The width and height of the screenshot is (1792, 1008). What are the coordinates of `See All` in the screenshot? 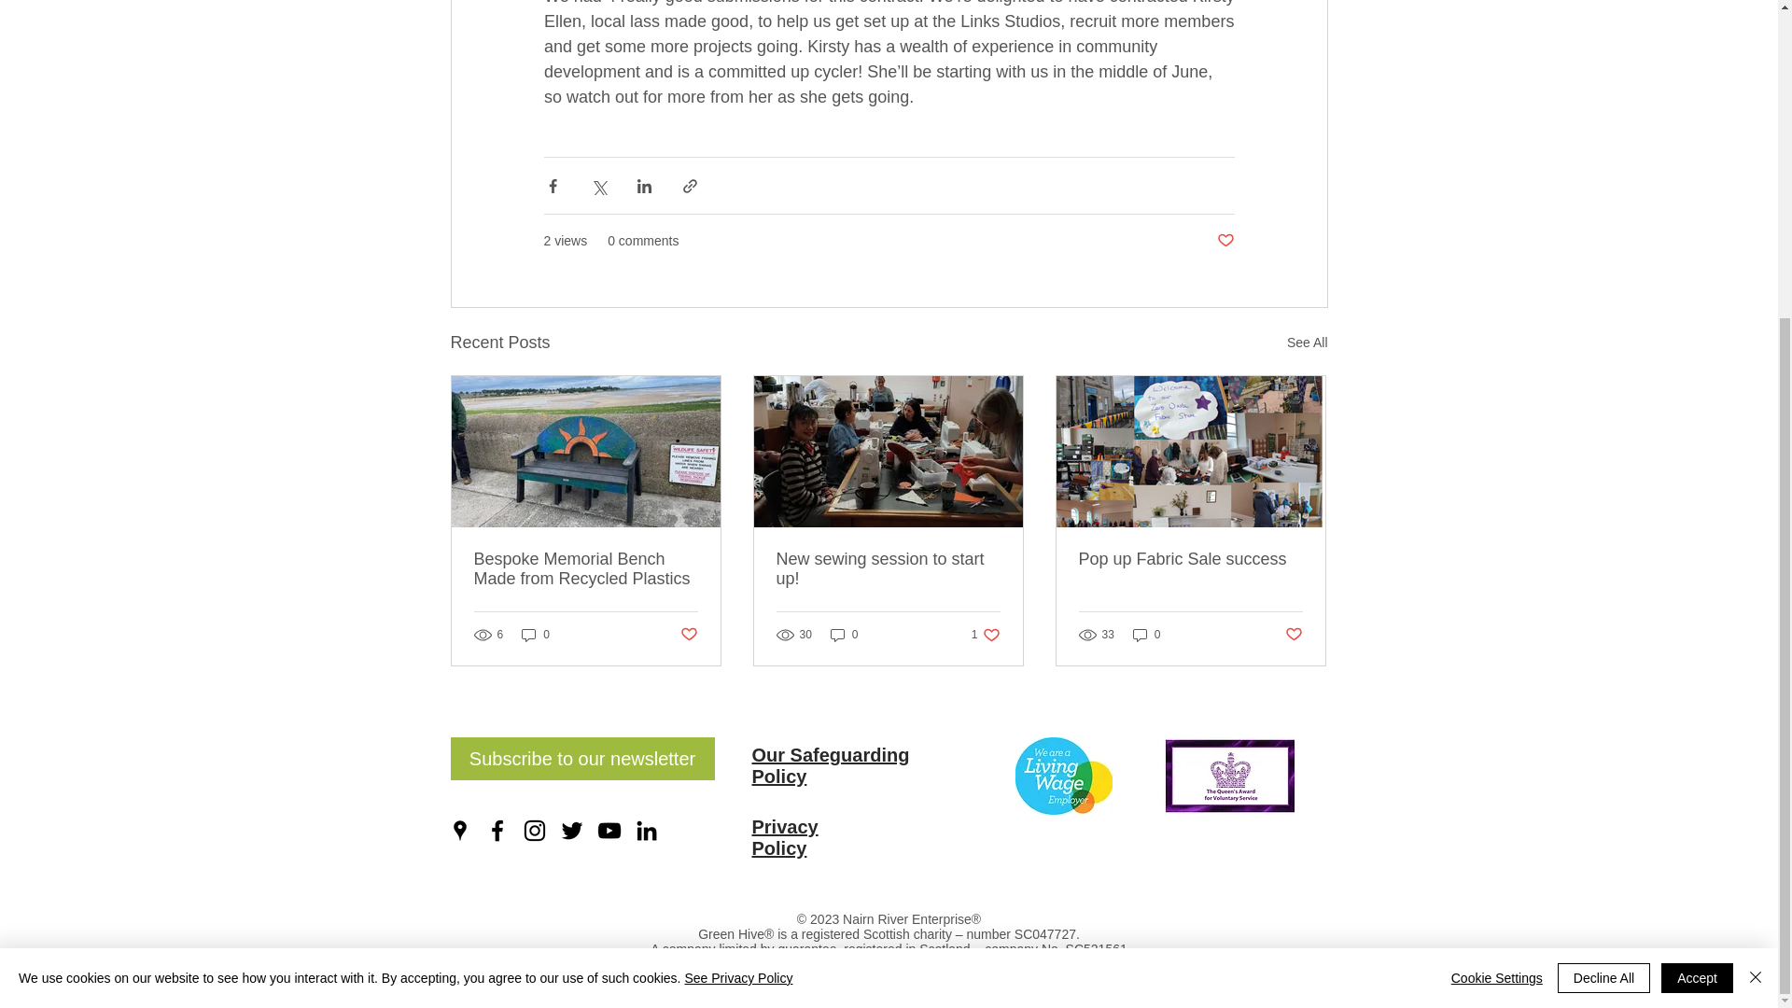 It's located at (1307, 343).